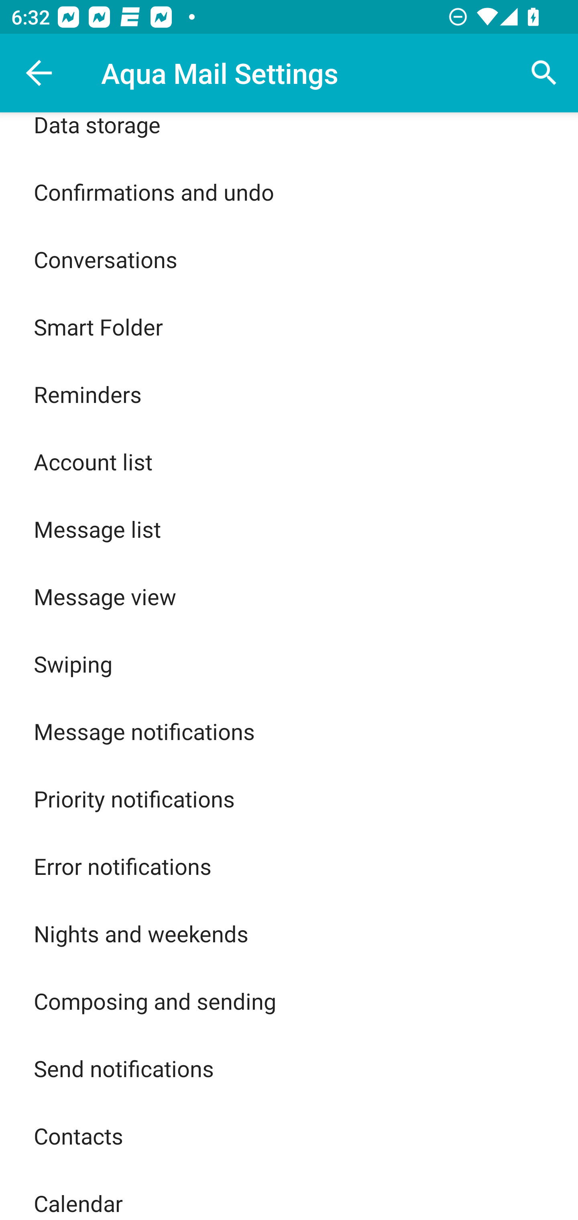 This screenshot has width=578, height=1220. What do you see at coordinates (289, 135) in the screenshot?
I see `Data storage` at bounding box center [289, 135].